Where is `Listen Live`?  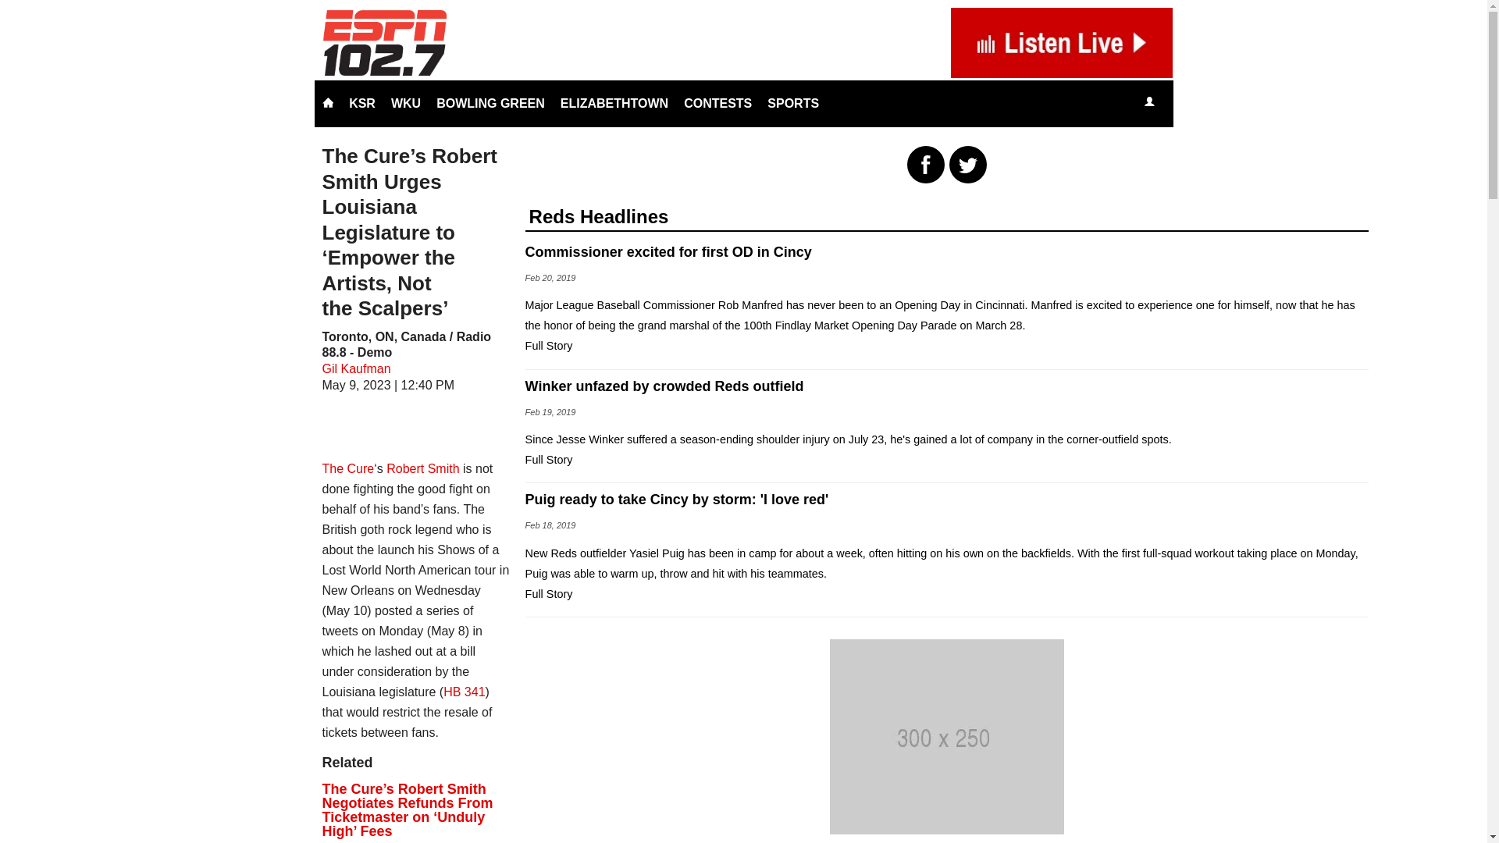 Listen Live is located at coordinates (1196, 103).